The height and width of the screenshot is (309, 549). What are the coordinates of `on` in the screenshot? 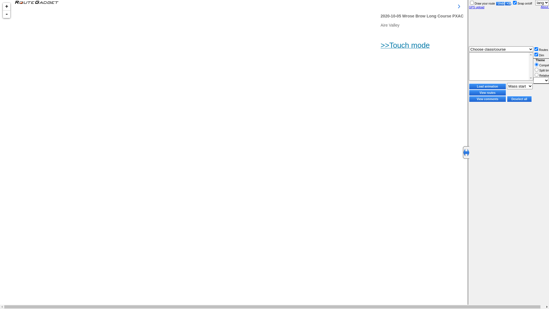 It's located at (536, 70).